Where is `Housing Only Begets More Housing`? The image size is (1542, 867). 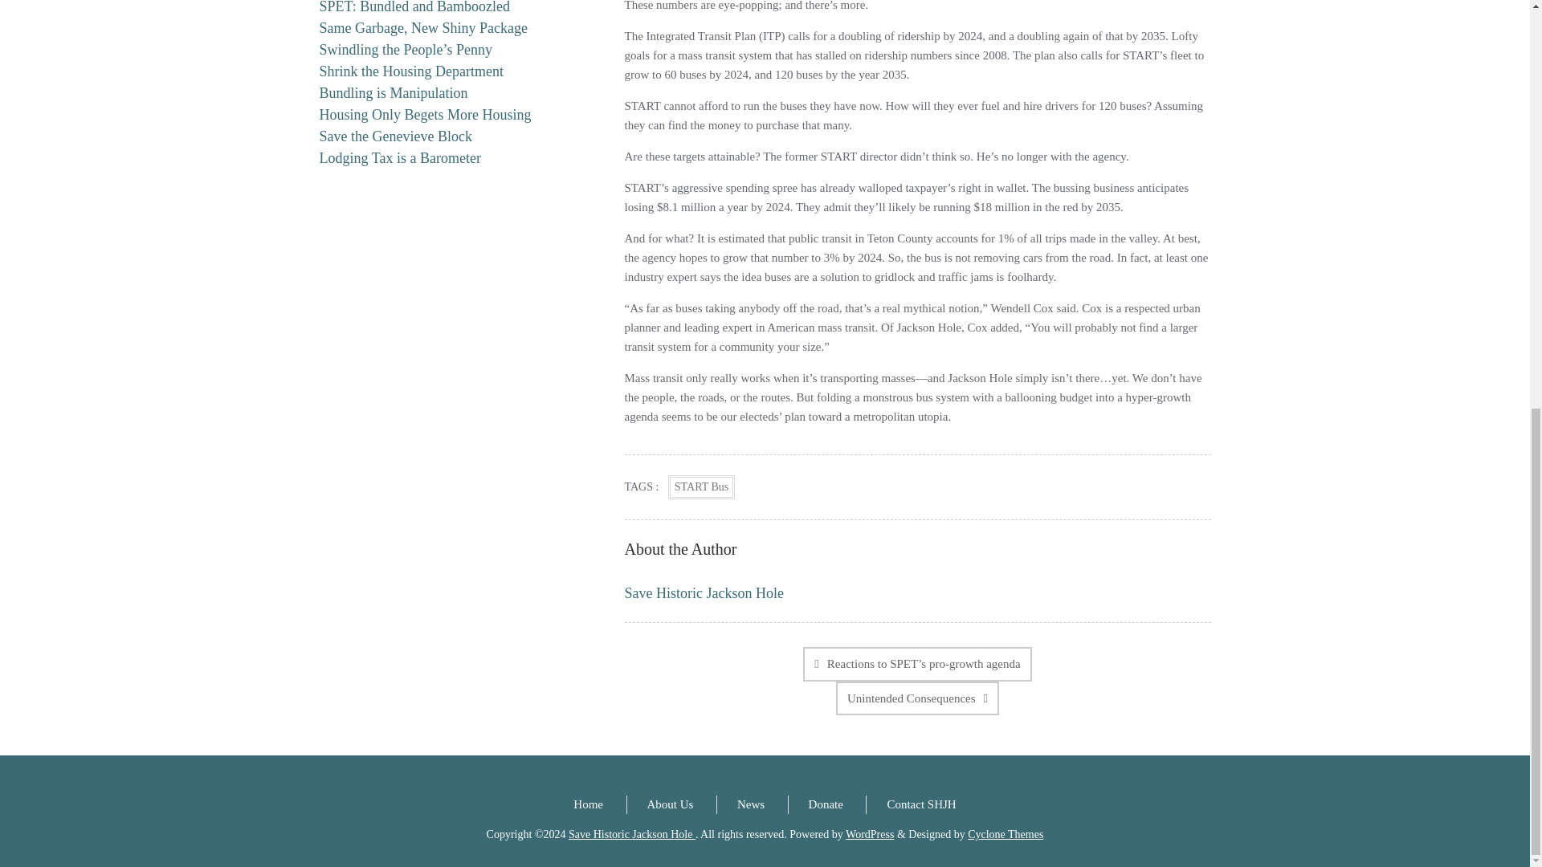
Housing Only Begets More Housing is located at coordinates (426, 114).